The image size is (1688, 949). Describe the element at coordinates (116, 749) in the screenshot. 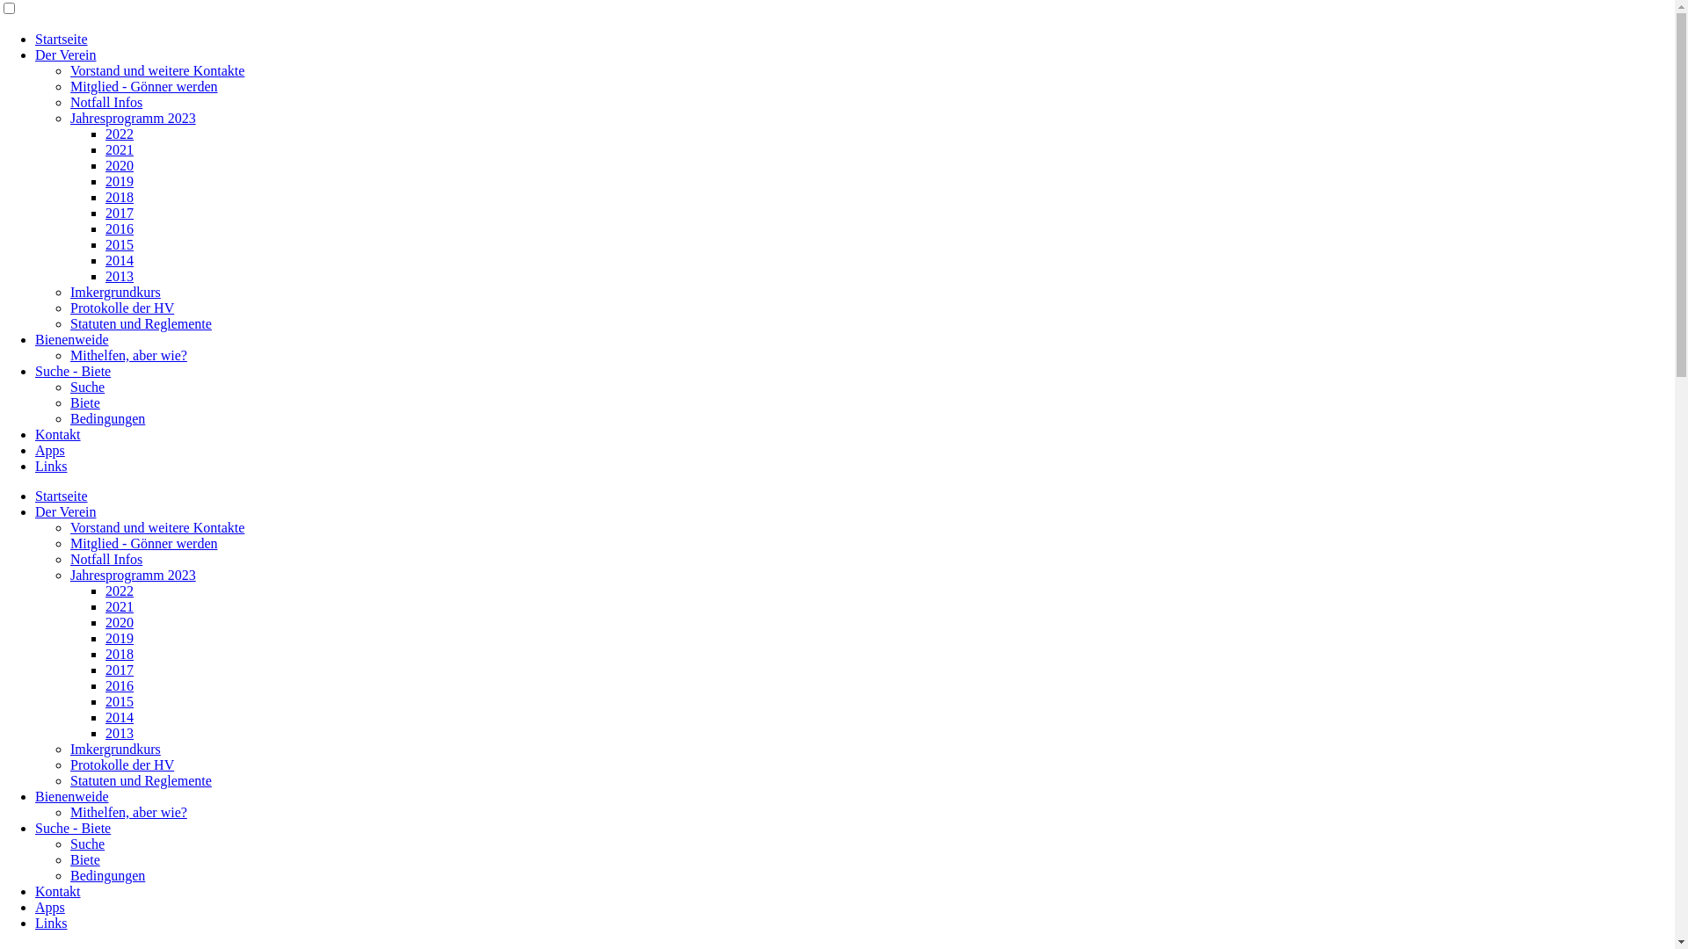

I see `Imkergrundkurs` at that location.